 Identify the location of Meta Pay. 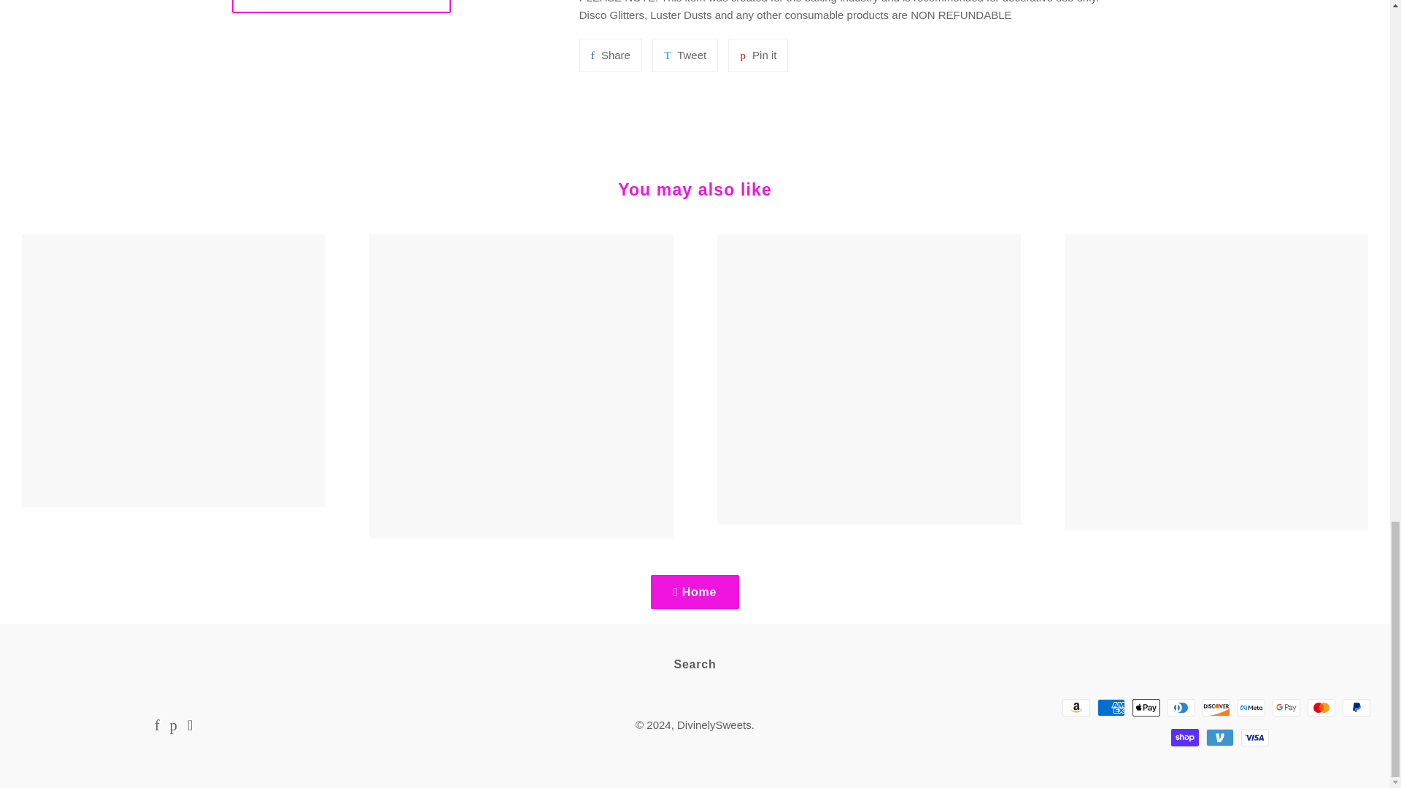
(610, 55).